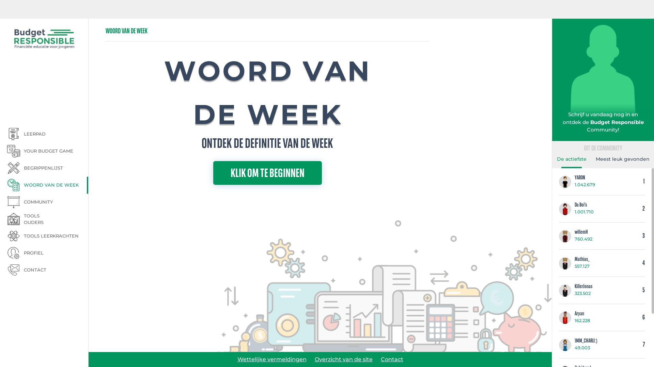 This screenshot has width=654, height=367. What do you see at coordinates (48, 134) in the screenshot?
I see `LEERPAD` at bounding box center [48, 134].